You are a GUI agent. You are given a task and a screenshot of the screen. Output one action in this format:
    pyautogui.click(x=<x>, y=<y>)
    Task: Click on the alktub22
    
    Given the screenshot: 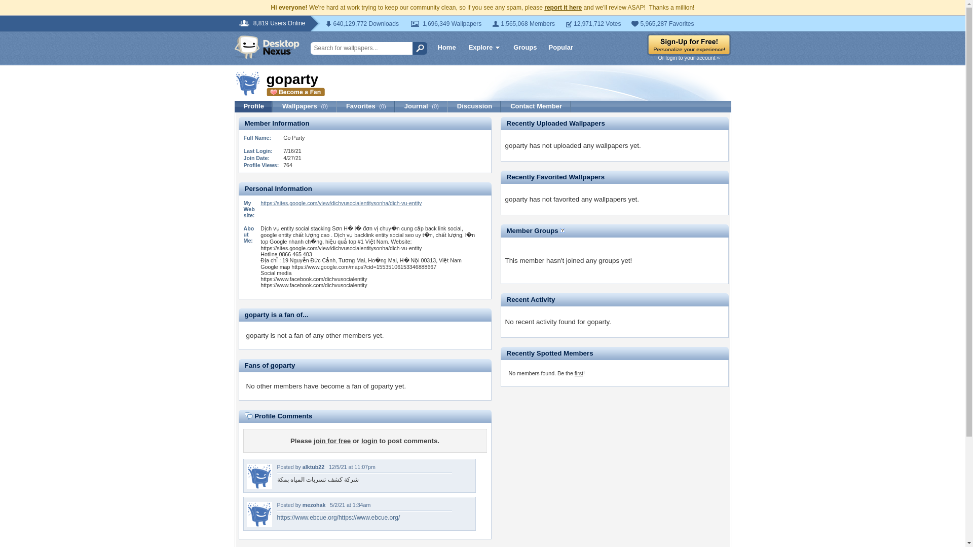 What is the action you would take?
    pyautogui.click(x=313, y=466)
    